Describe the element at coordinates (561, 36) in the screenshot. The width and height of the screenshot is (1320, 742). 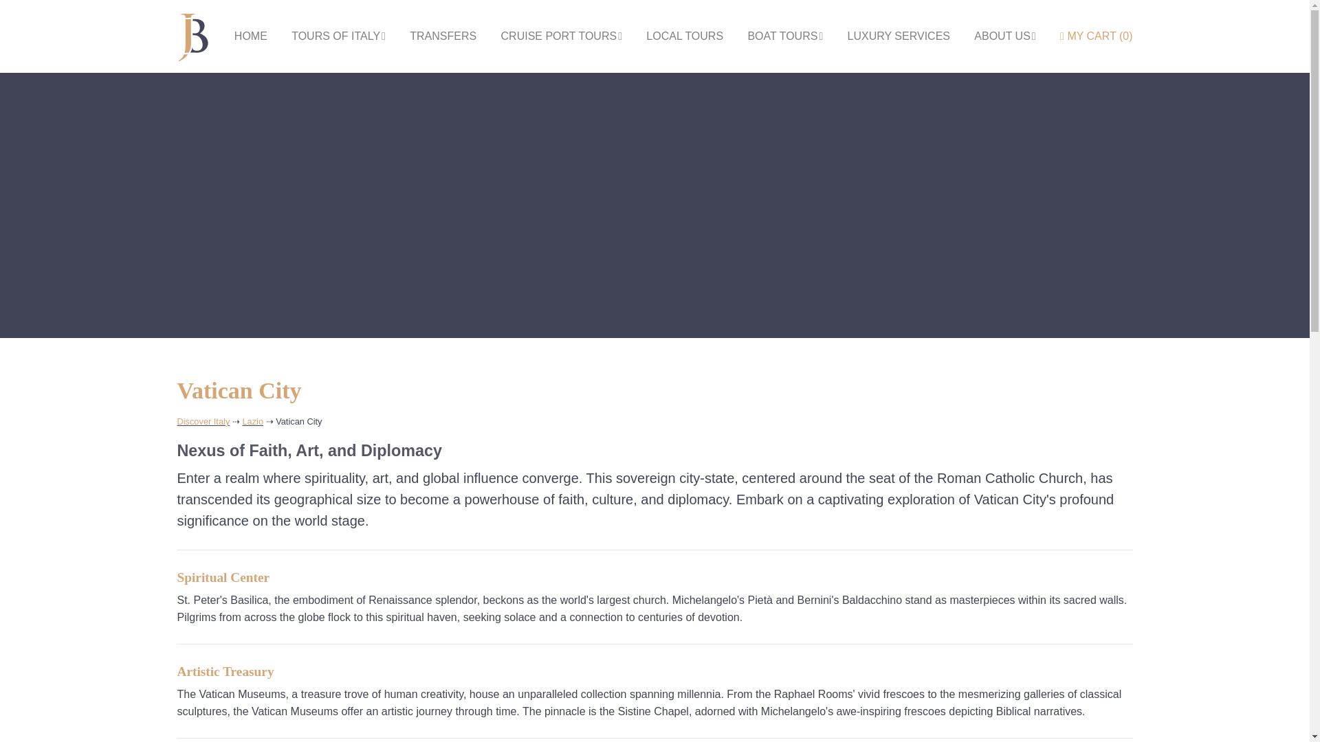
I see `CRUISE PORT TOURS` at that location.